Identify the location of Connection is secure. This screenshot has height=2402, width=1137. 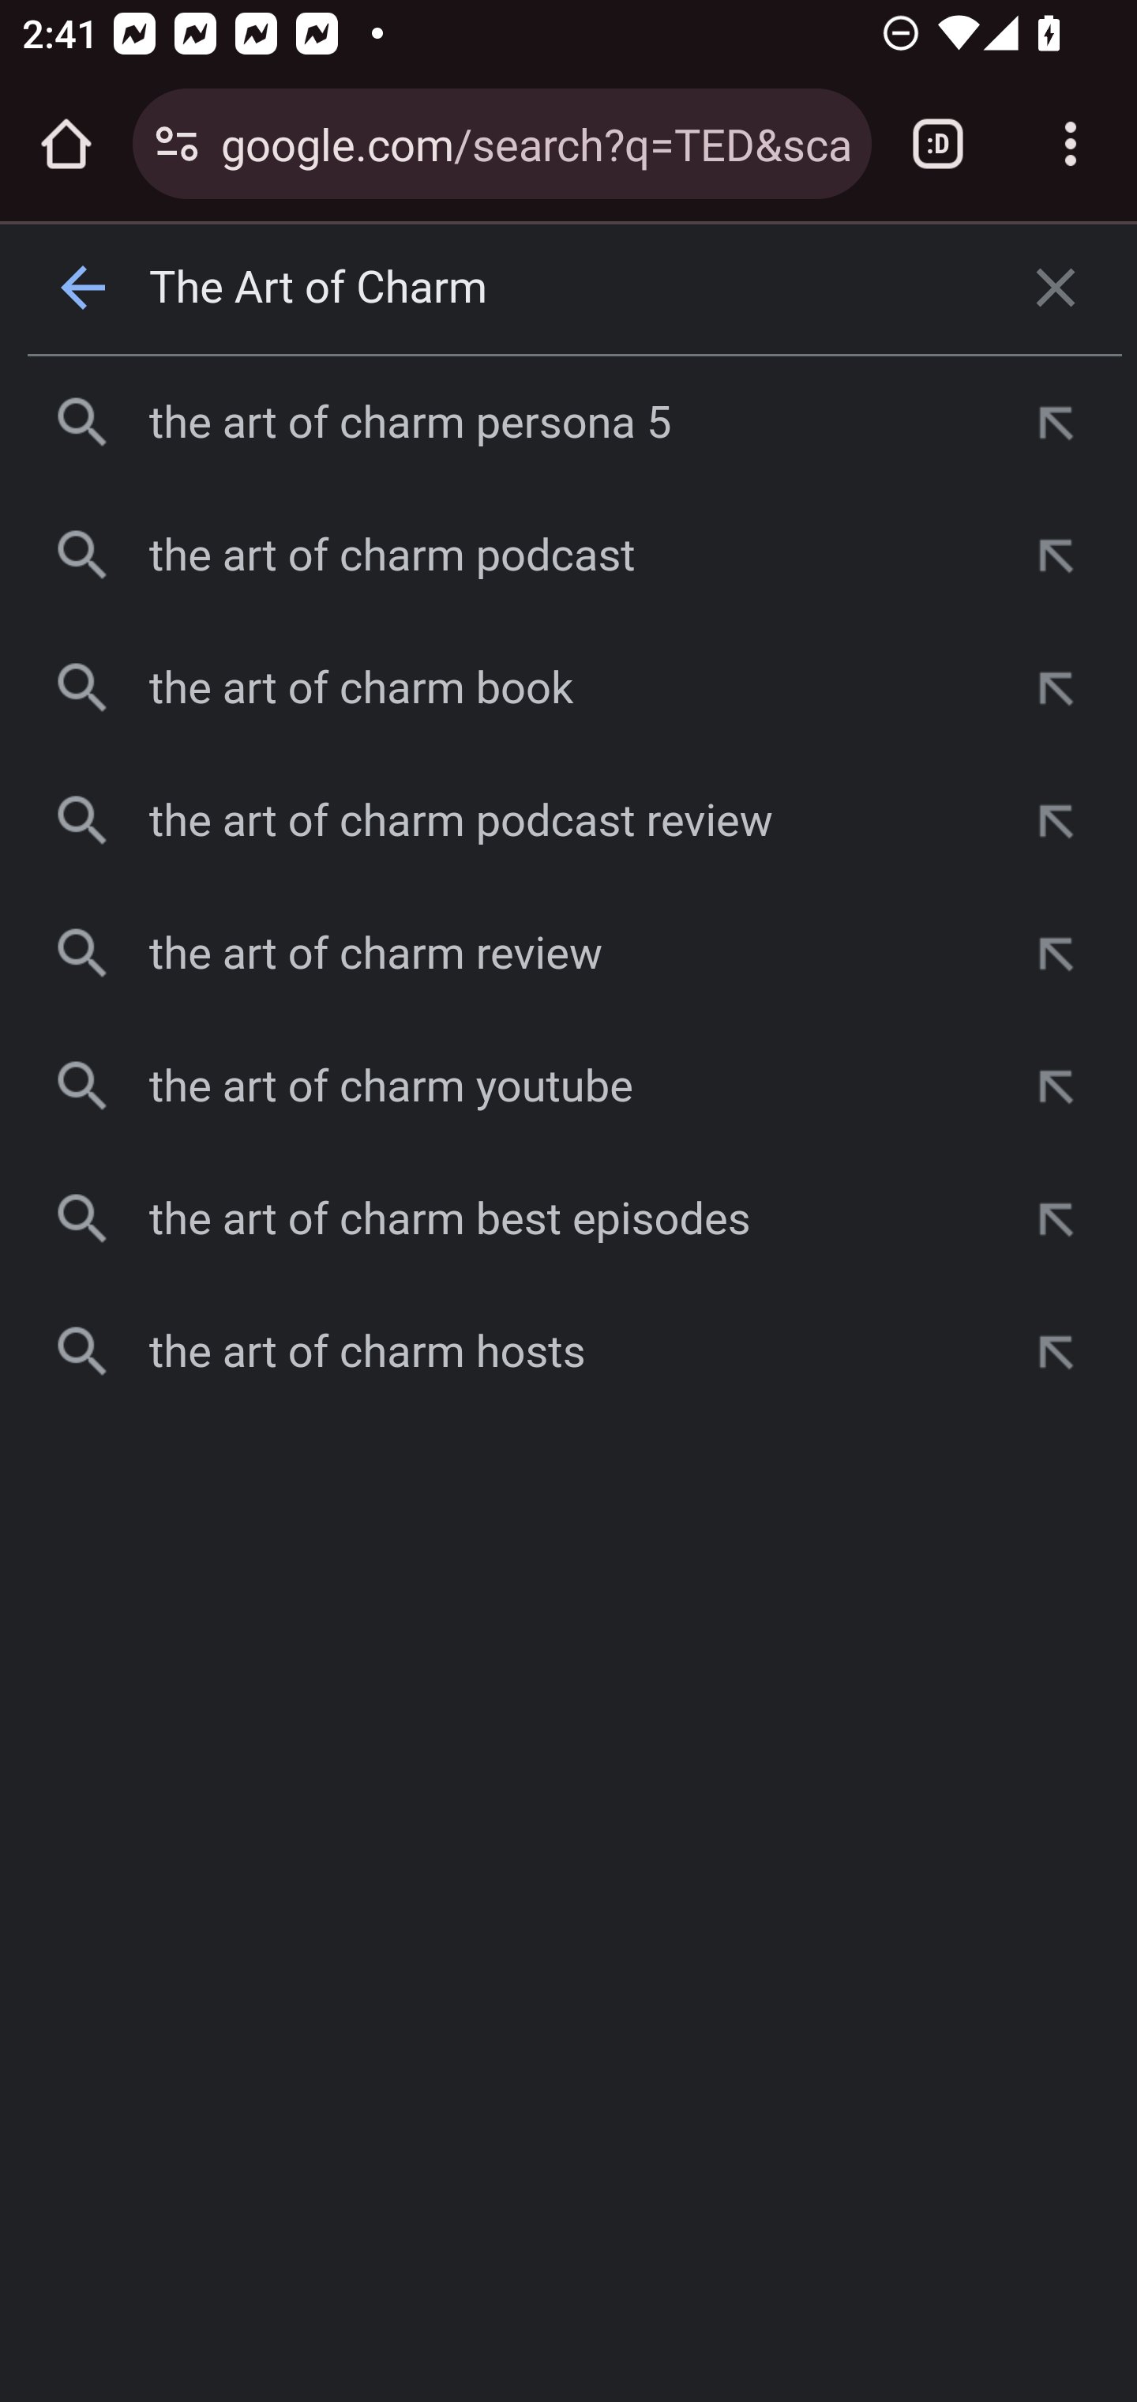
(177, 144).